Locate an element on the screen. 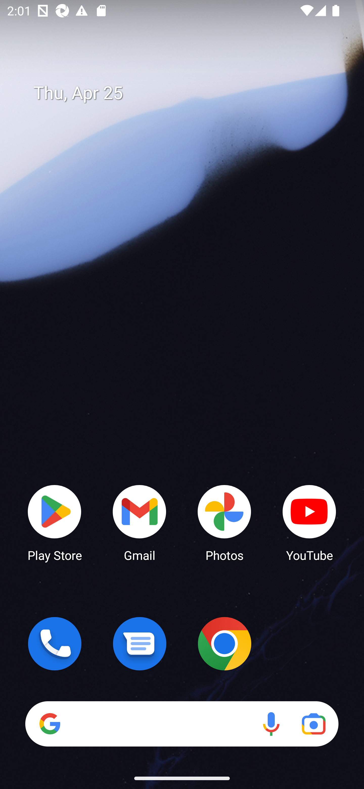 The height and width of the screenshot is (789, 364). Thu, Apr 25 is located at coordinates (189, 93).